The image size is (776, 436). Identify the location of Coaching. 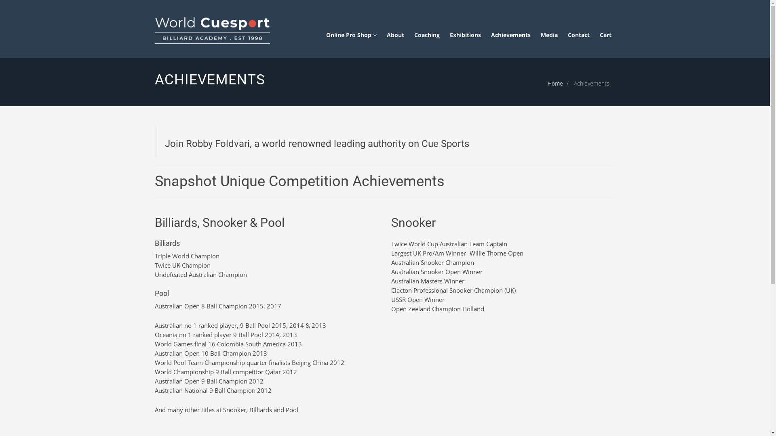
(426, 35).